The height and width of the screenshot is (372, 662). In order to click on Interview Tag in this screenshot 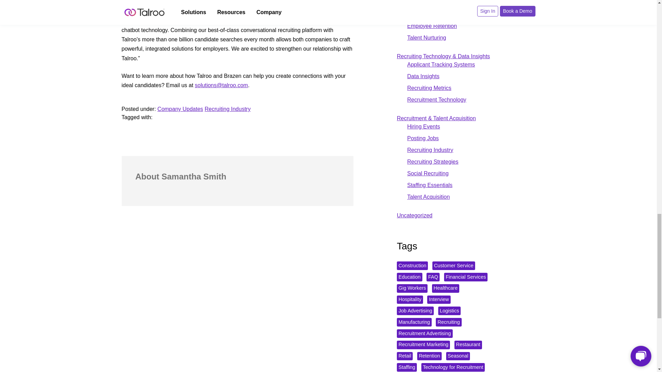, I will do `click(439, 300)`.